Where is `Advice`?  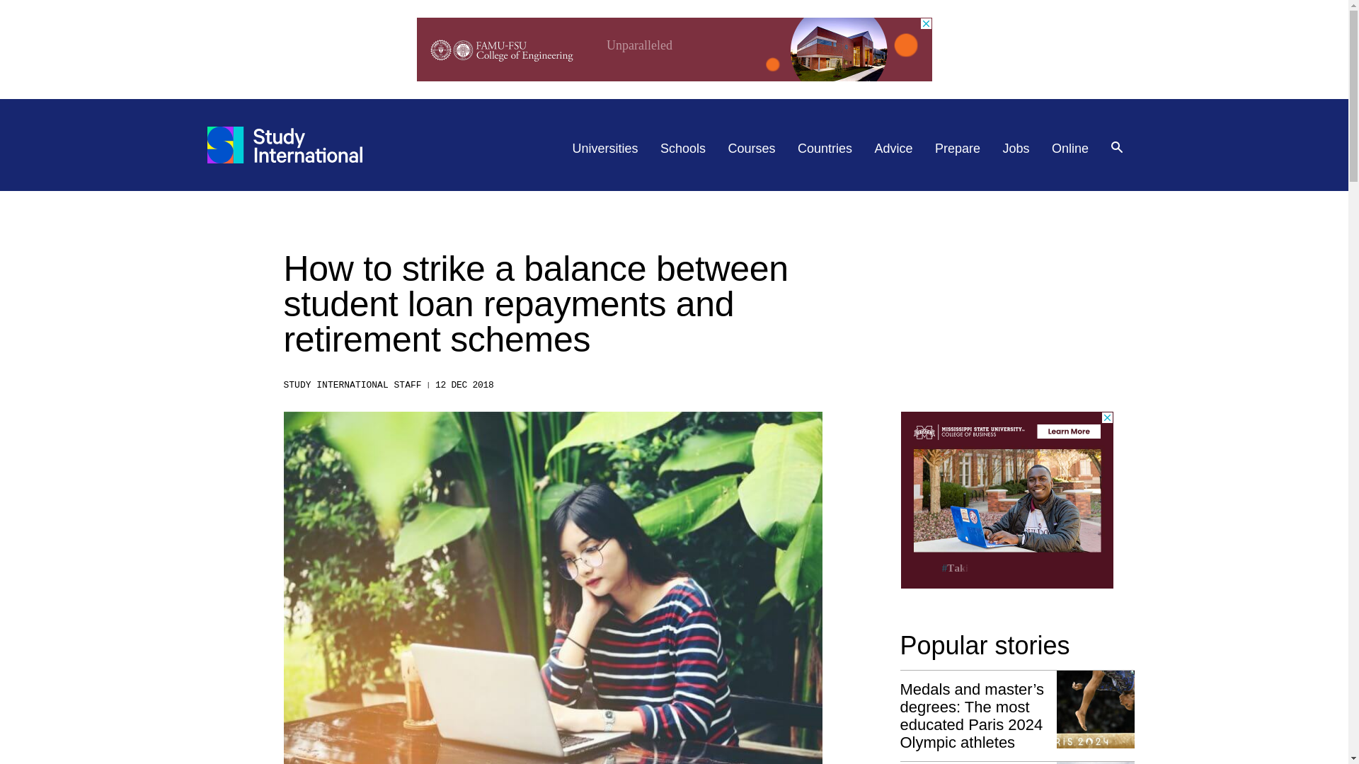 Advice is located at coordinates (894, 149).